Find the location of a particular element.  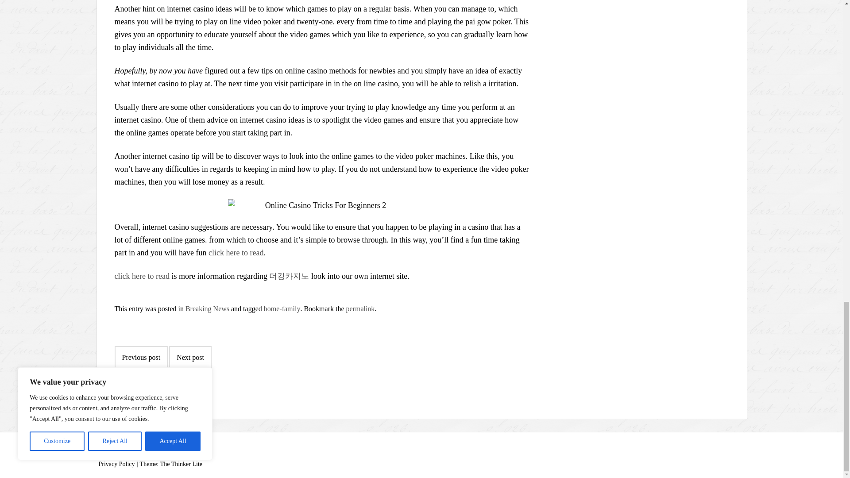

click here to read is located at coordinates (142, 276).